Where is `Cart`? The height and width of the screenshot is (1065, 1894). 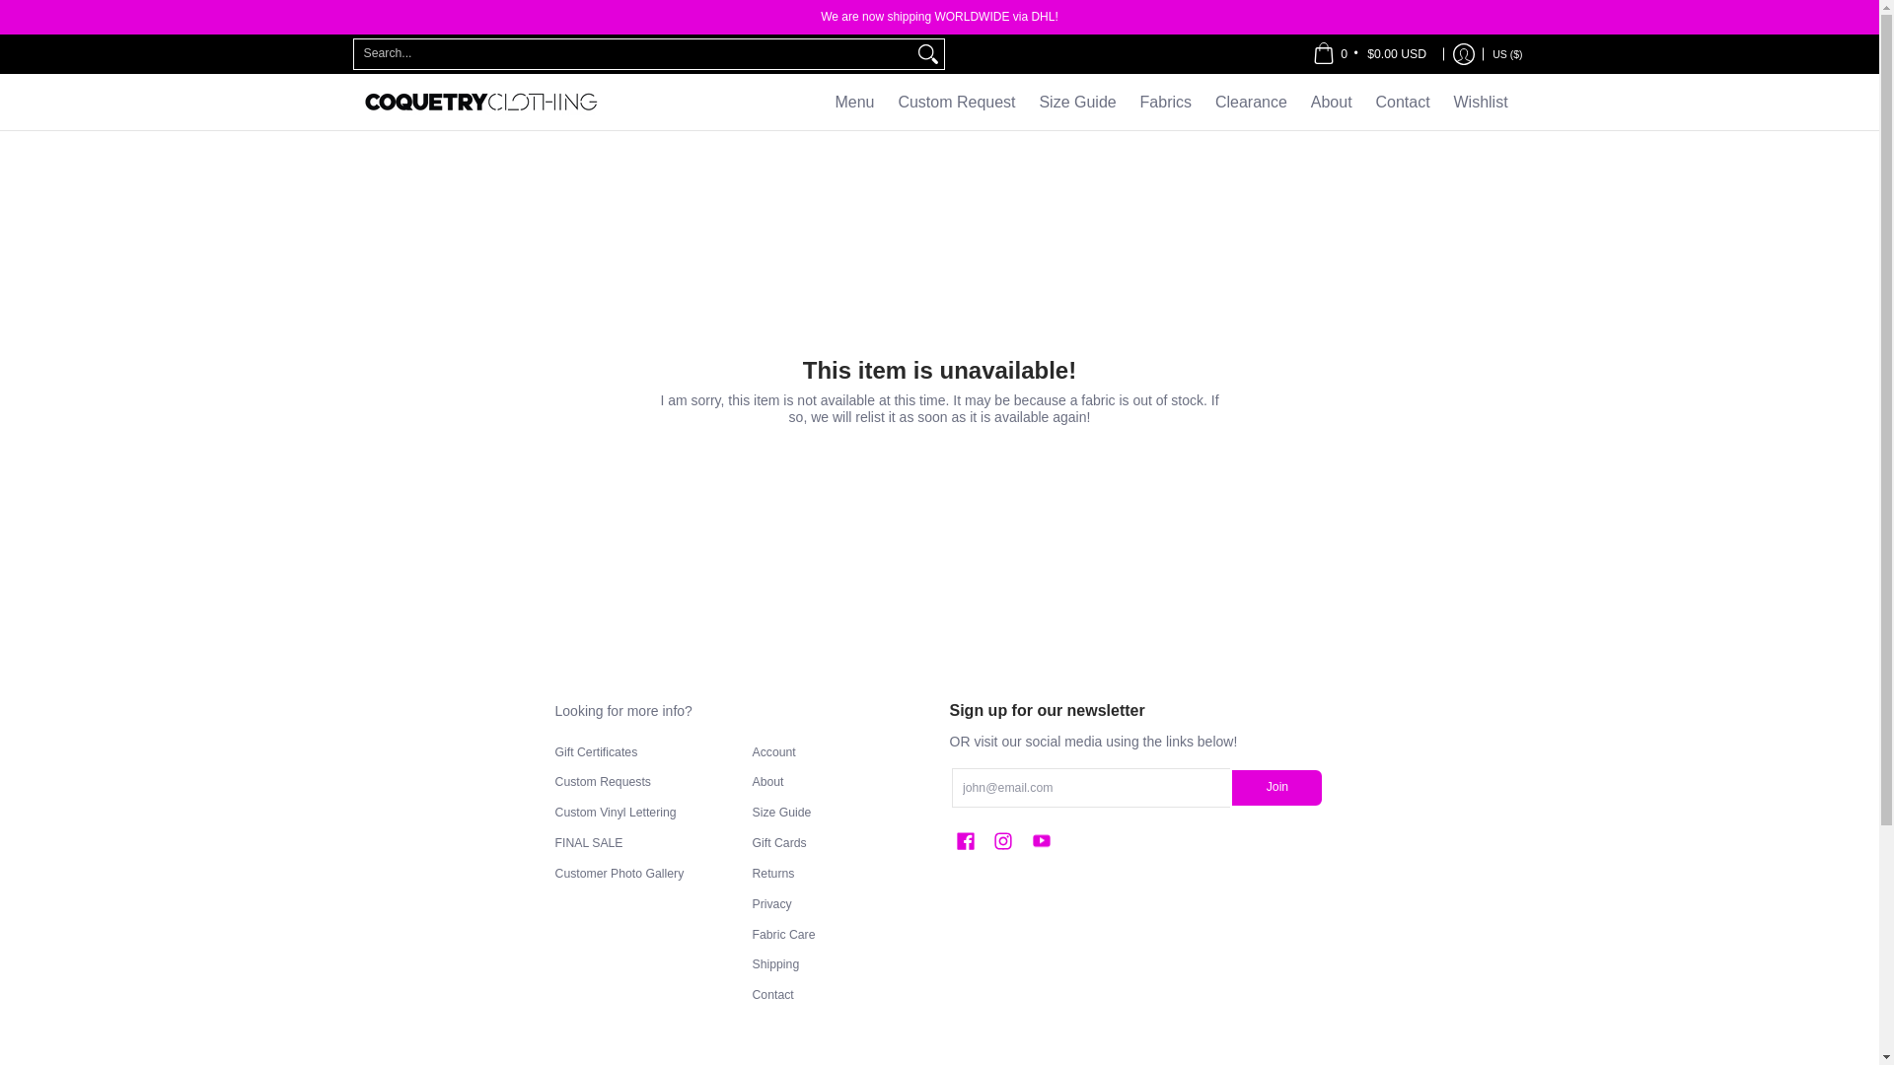 Cart is located at coordinates (1370, 53).